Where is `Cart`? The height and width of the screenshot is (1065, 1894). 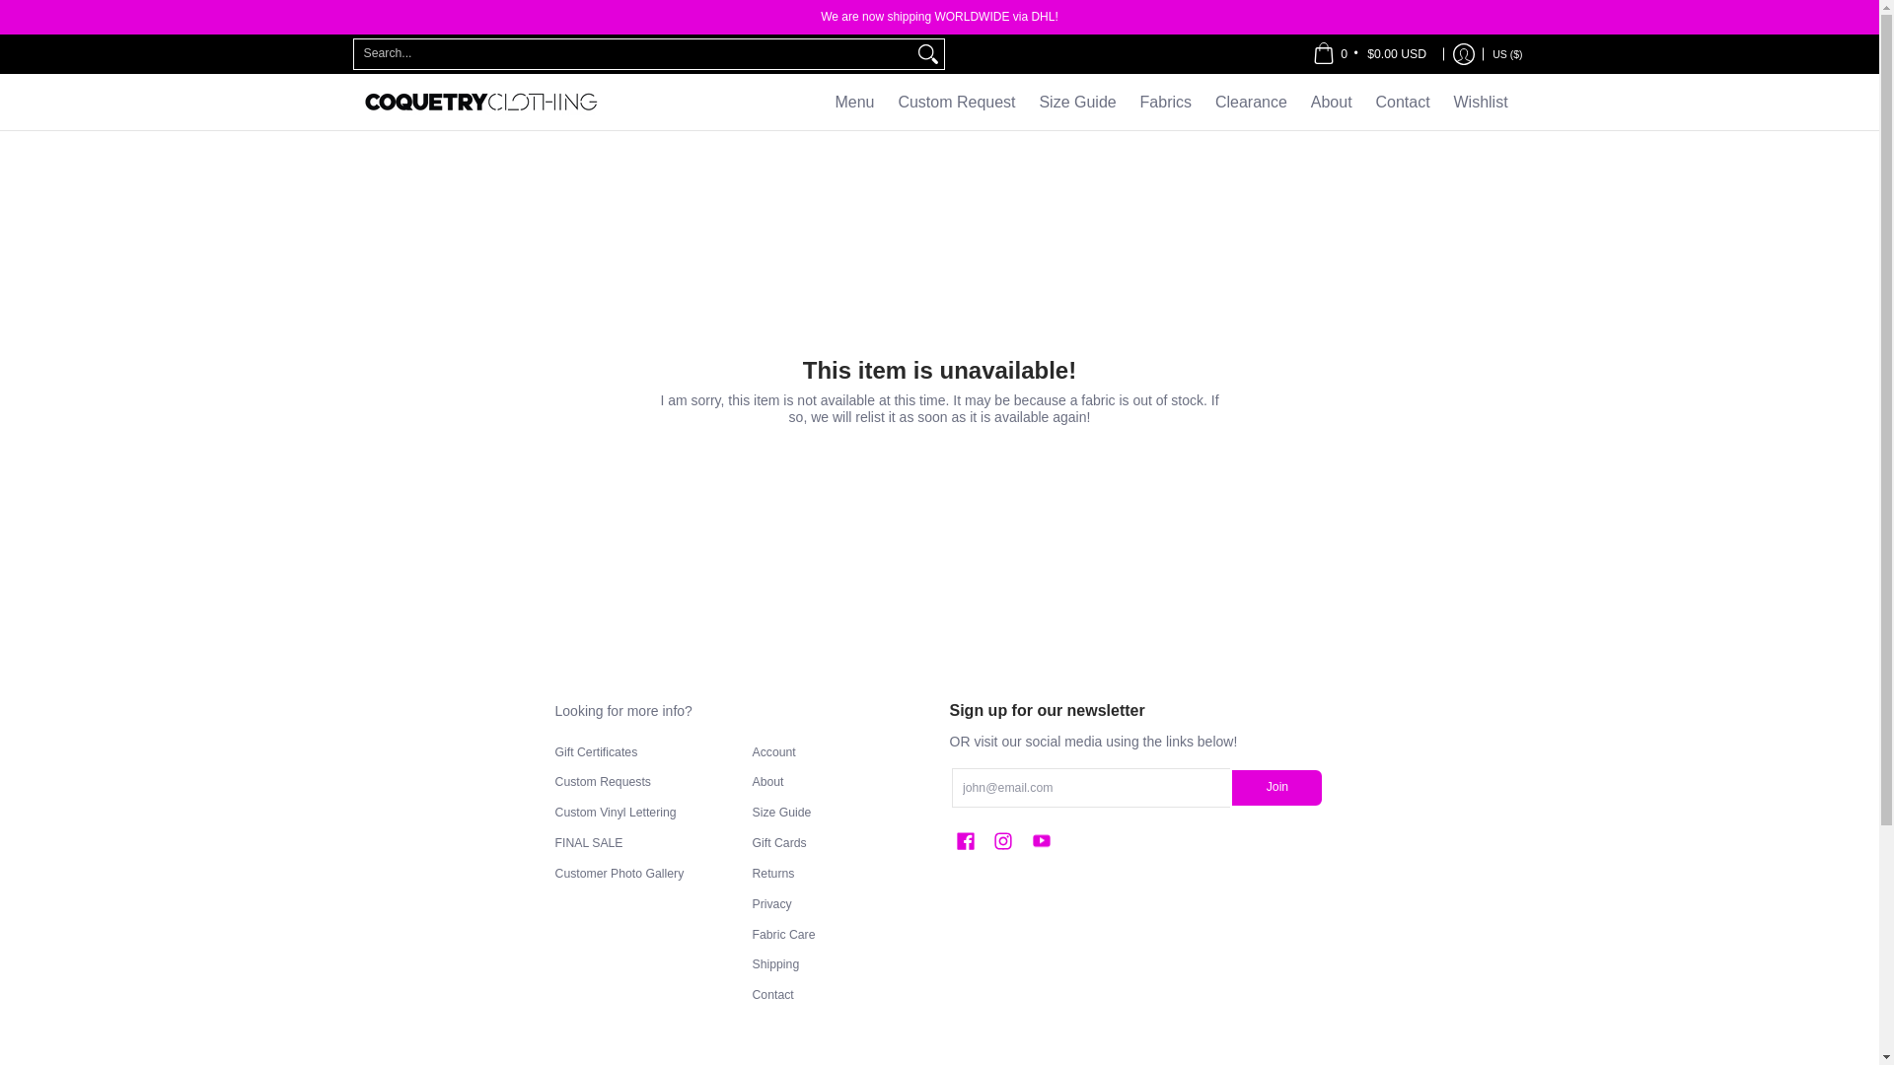 Cart is located at coordinates (1370, 53).